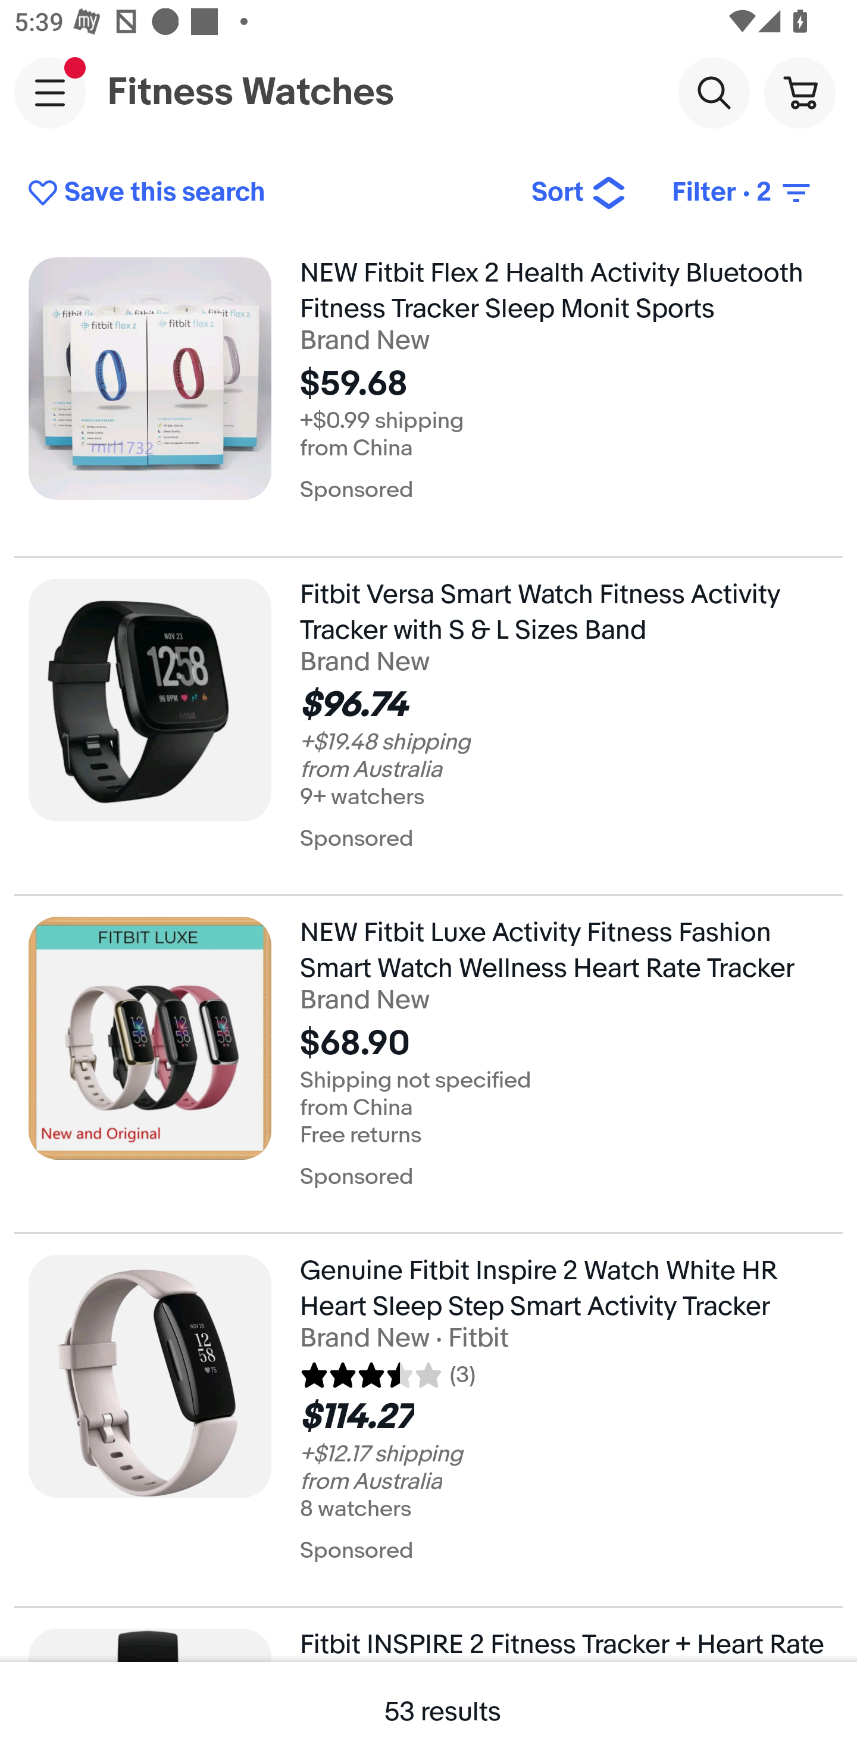  I want to click on Sort, so click(578, 193).